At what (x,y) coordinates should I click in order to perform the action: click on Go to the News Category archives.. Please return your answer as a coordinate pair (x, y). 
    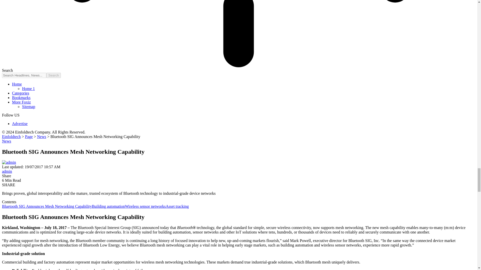
    Looking at the image, I should click on (42, 136).